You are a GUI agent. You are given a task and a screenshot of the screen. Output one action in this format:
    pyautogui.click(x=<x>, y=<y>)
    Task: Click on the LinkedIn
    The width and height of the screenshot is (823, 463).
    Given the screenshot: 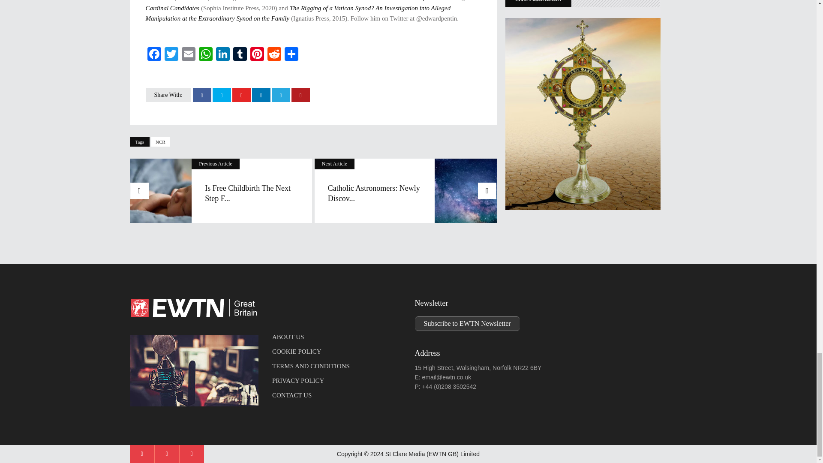 What is the action you would take?
    pyautogui.click(x=222, y=55)
    